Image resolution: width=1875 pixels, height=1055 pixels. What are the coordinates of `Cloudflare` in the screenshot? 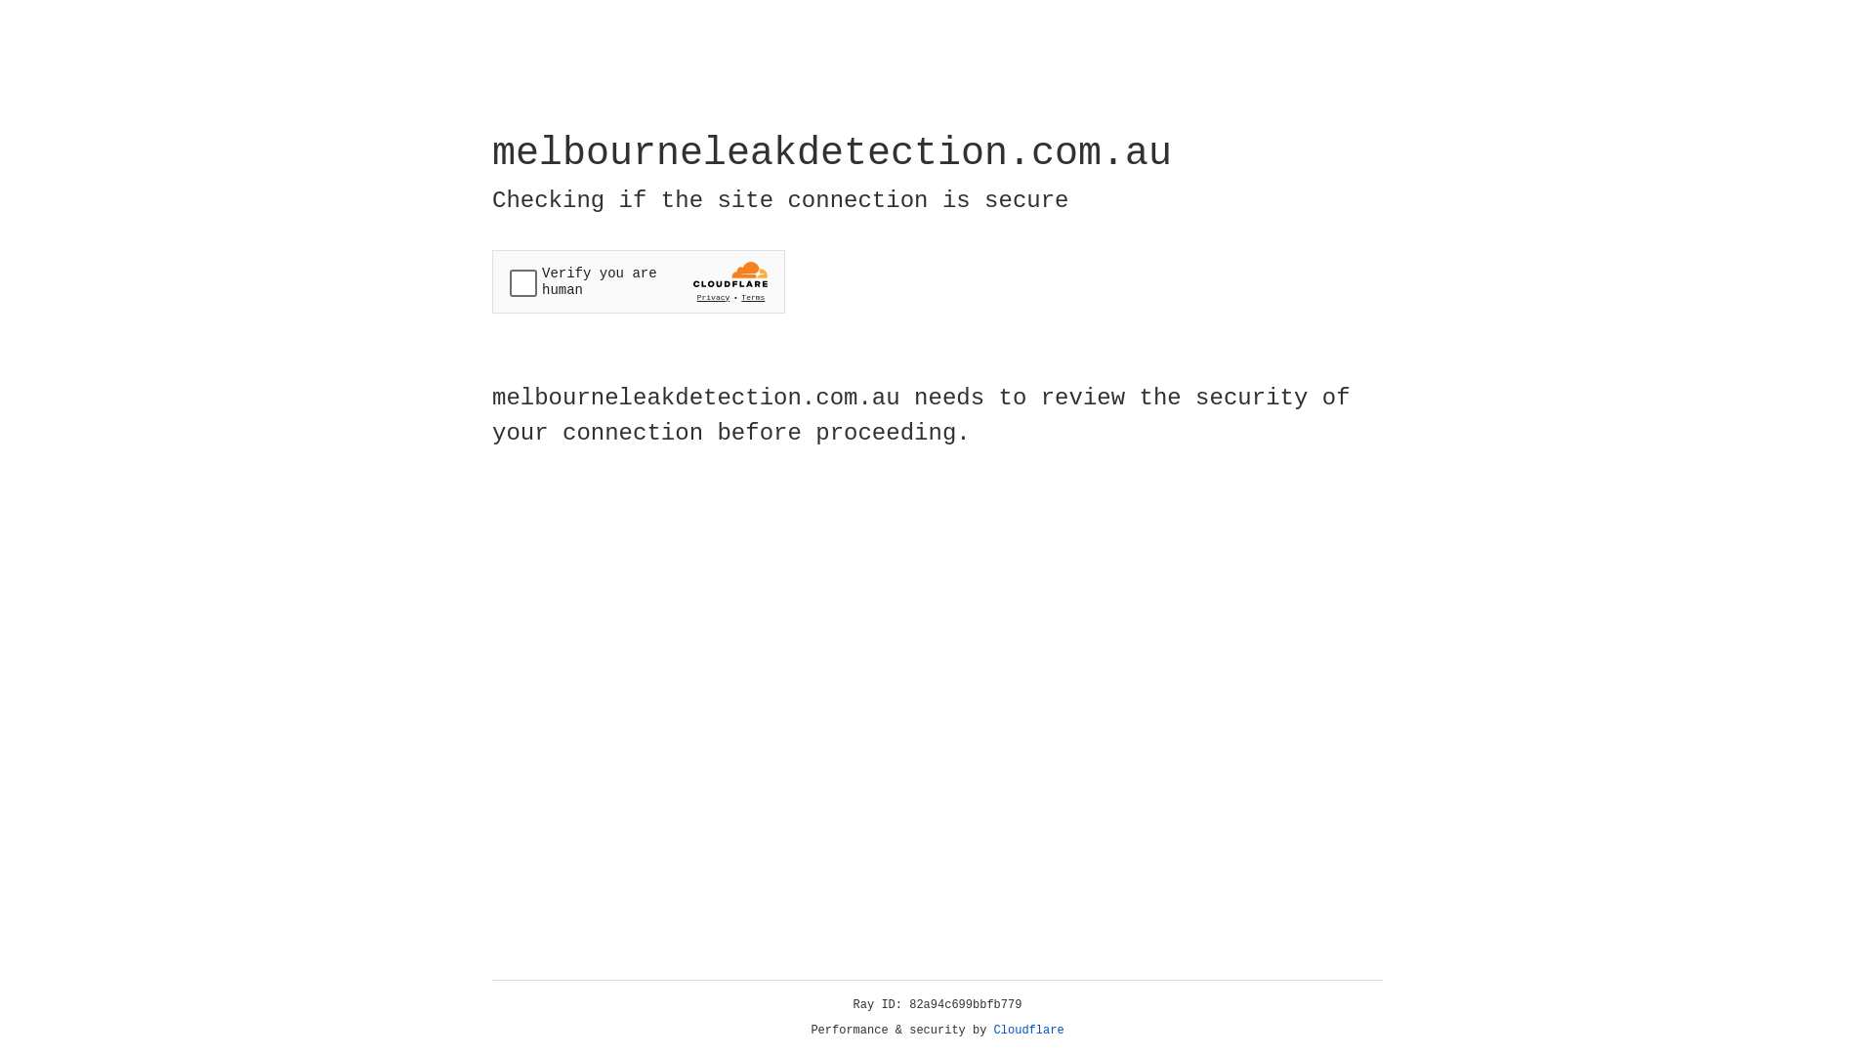 It's located at (1029, 1031).